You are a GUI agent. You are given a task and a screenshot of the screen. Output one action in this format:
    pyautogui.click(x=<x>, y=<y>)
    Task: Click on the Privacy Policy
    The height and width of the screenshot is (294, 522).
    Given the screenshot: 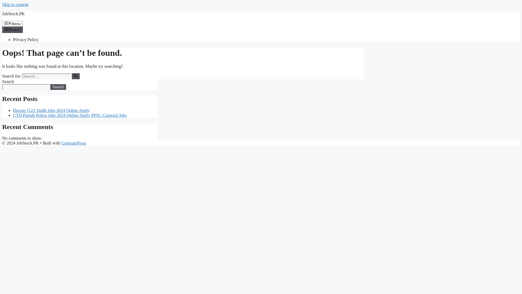 What is the action you would take?
    pyautogui.click(x=26, y=40)
    